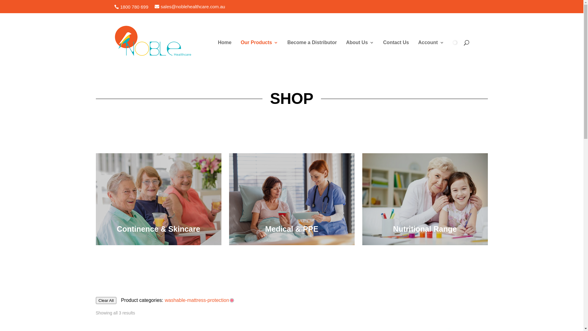  I want to click on washable-mattress-protection, so click(199, 300).